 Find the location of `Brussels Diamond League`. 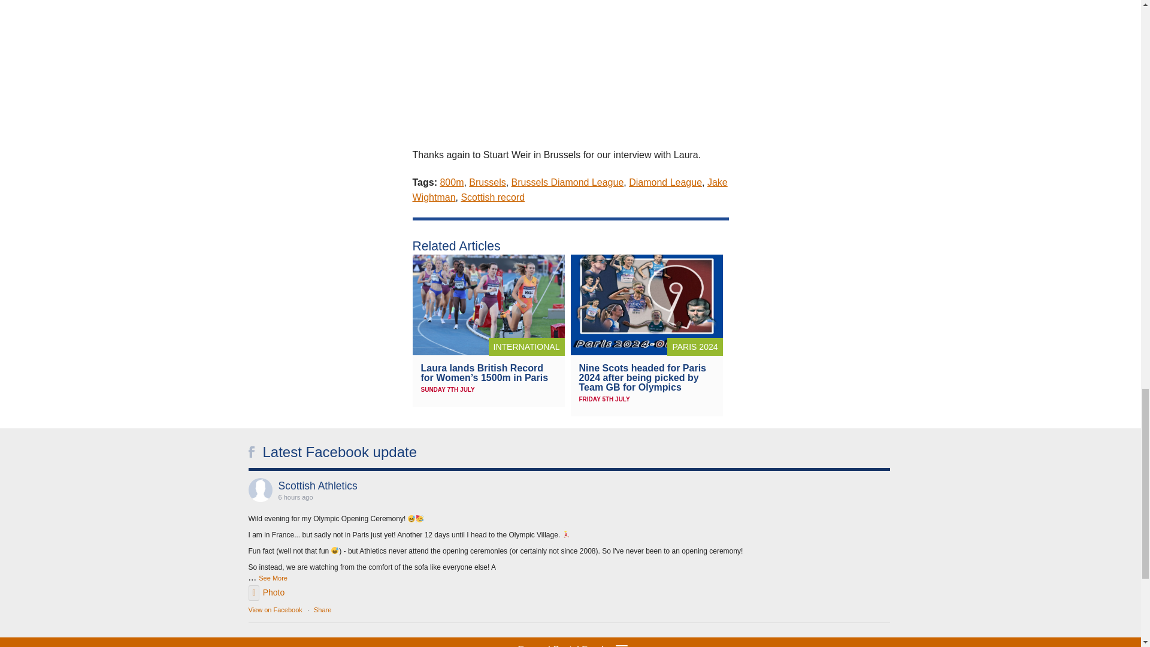

Brussels Diamond League is located at coordinates (568, 182).